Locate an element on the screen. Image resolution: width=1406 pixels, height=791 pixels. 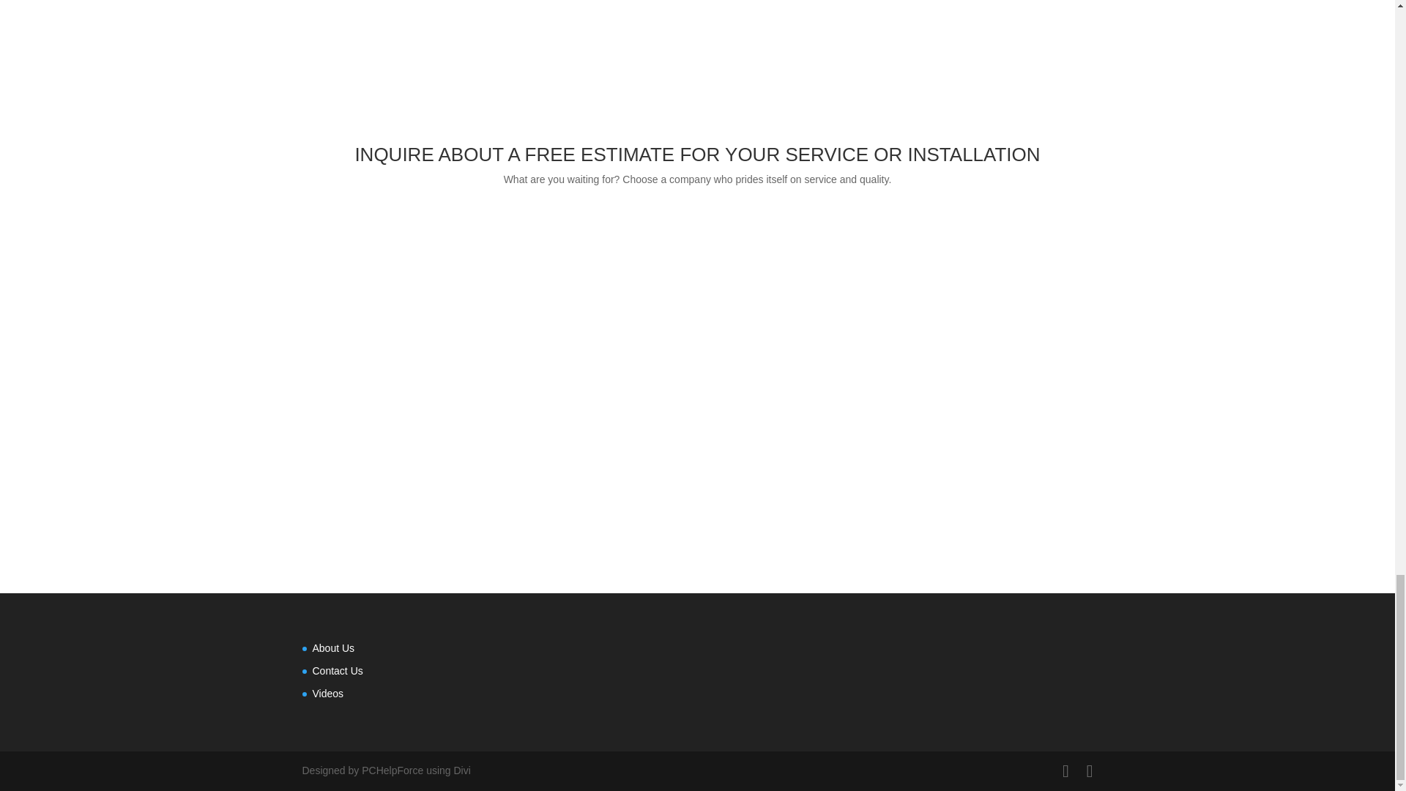
GET IN TOUCH TODAY is located at coordinates (697, 229).